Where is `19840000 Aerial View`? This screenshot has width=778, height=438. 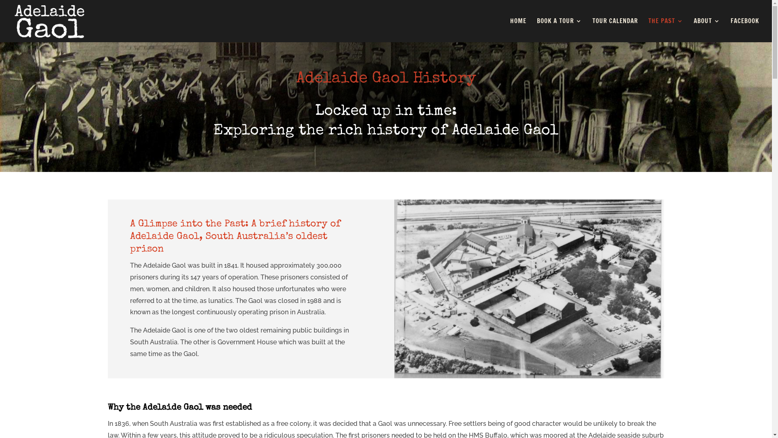 19840000 Aerial View is located at coordinates (529, 289).